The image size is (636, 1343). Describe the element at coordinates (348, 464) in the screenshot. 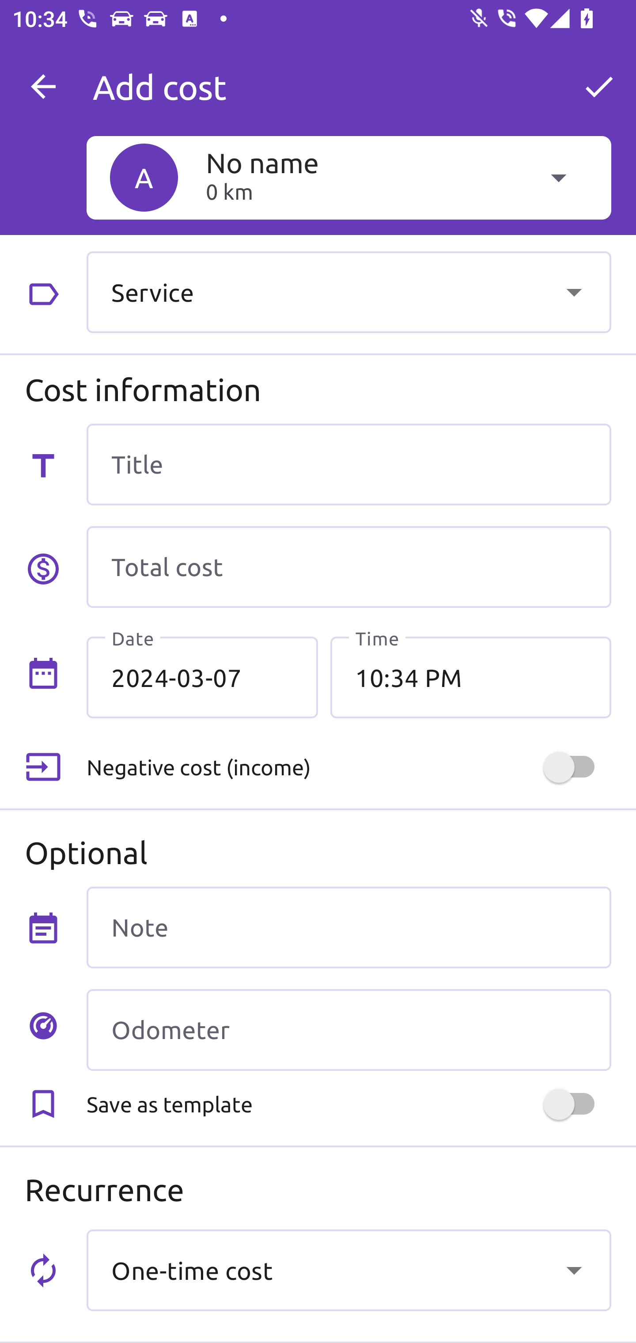

I see `Title` at that location.